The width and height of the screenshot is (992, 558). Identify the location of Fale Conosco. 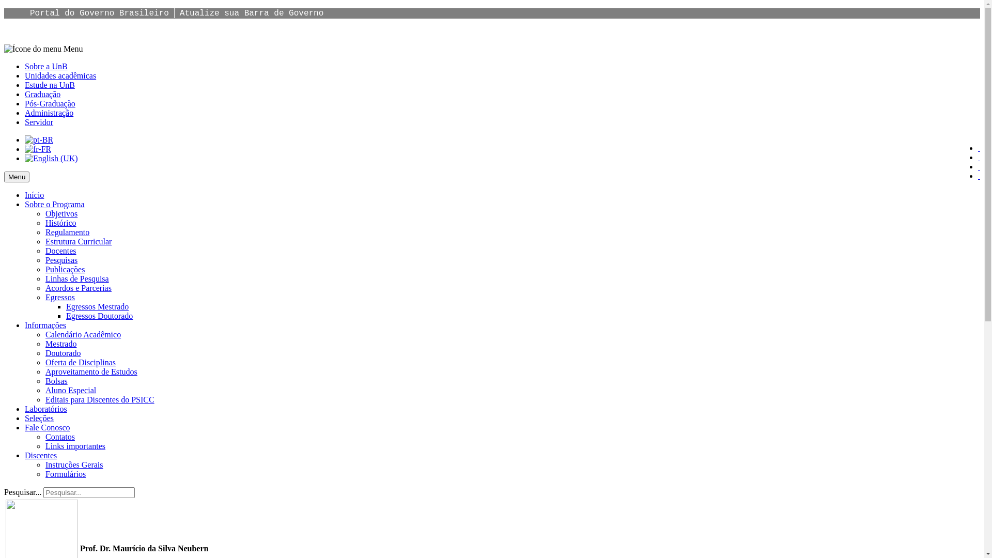
(48, 428).